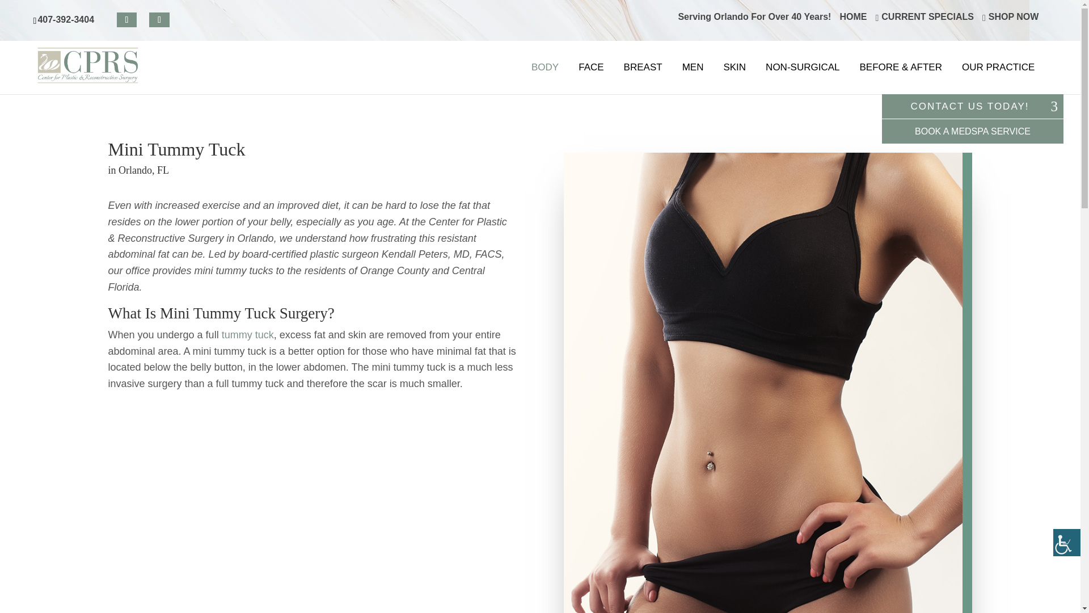  What do you see at coordinates (925, 20) in the screenshot?
I see `CURRENT SPECIALS` at bounding box center [925, 20].